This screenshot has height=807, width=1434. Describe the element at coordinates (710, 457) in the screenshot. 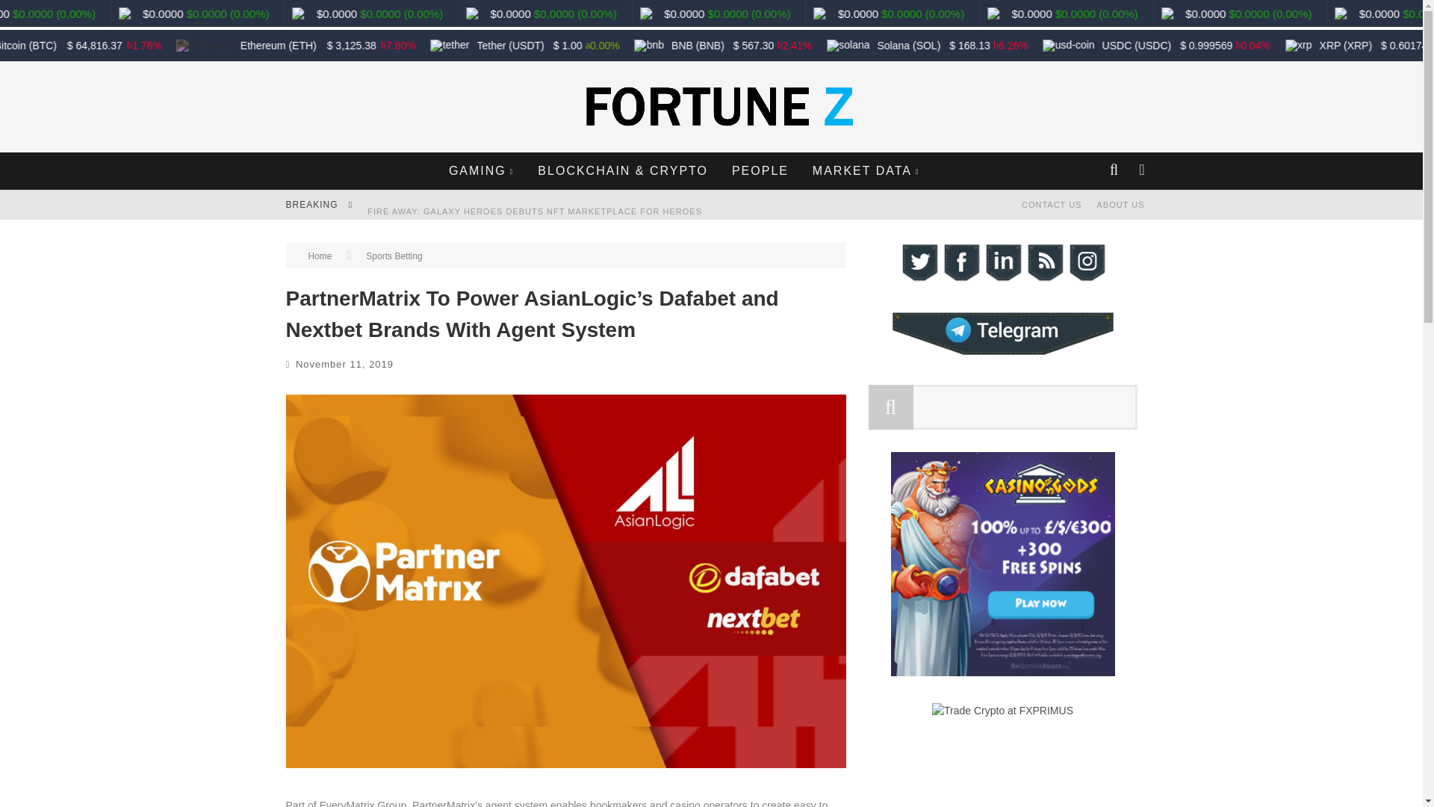

I see `Log In` at that location.